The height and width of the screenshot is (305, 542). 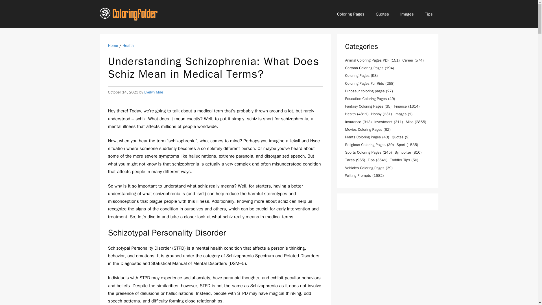 I want to click on Evelyn Mae, so click(x=154, y=92).